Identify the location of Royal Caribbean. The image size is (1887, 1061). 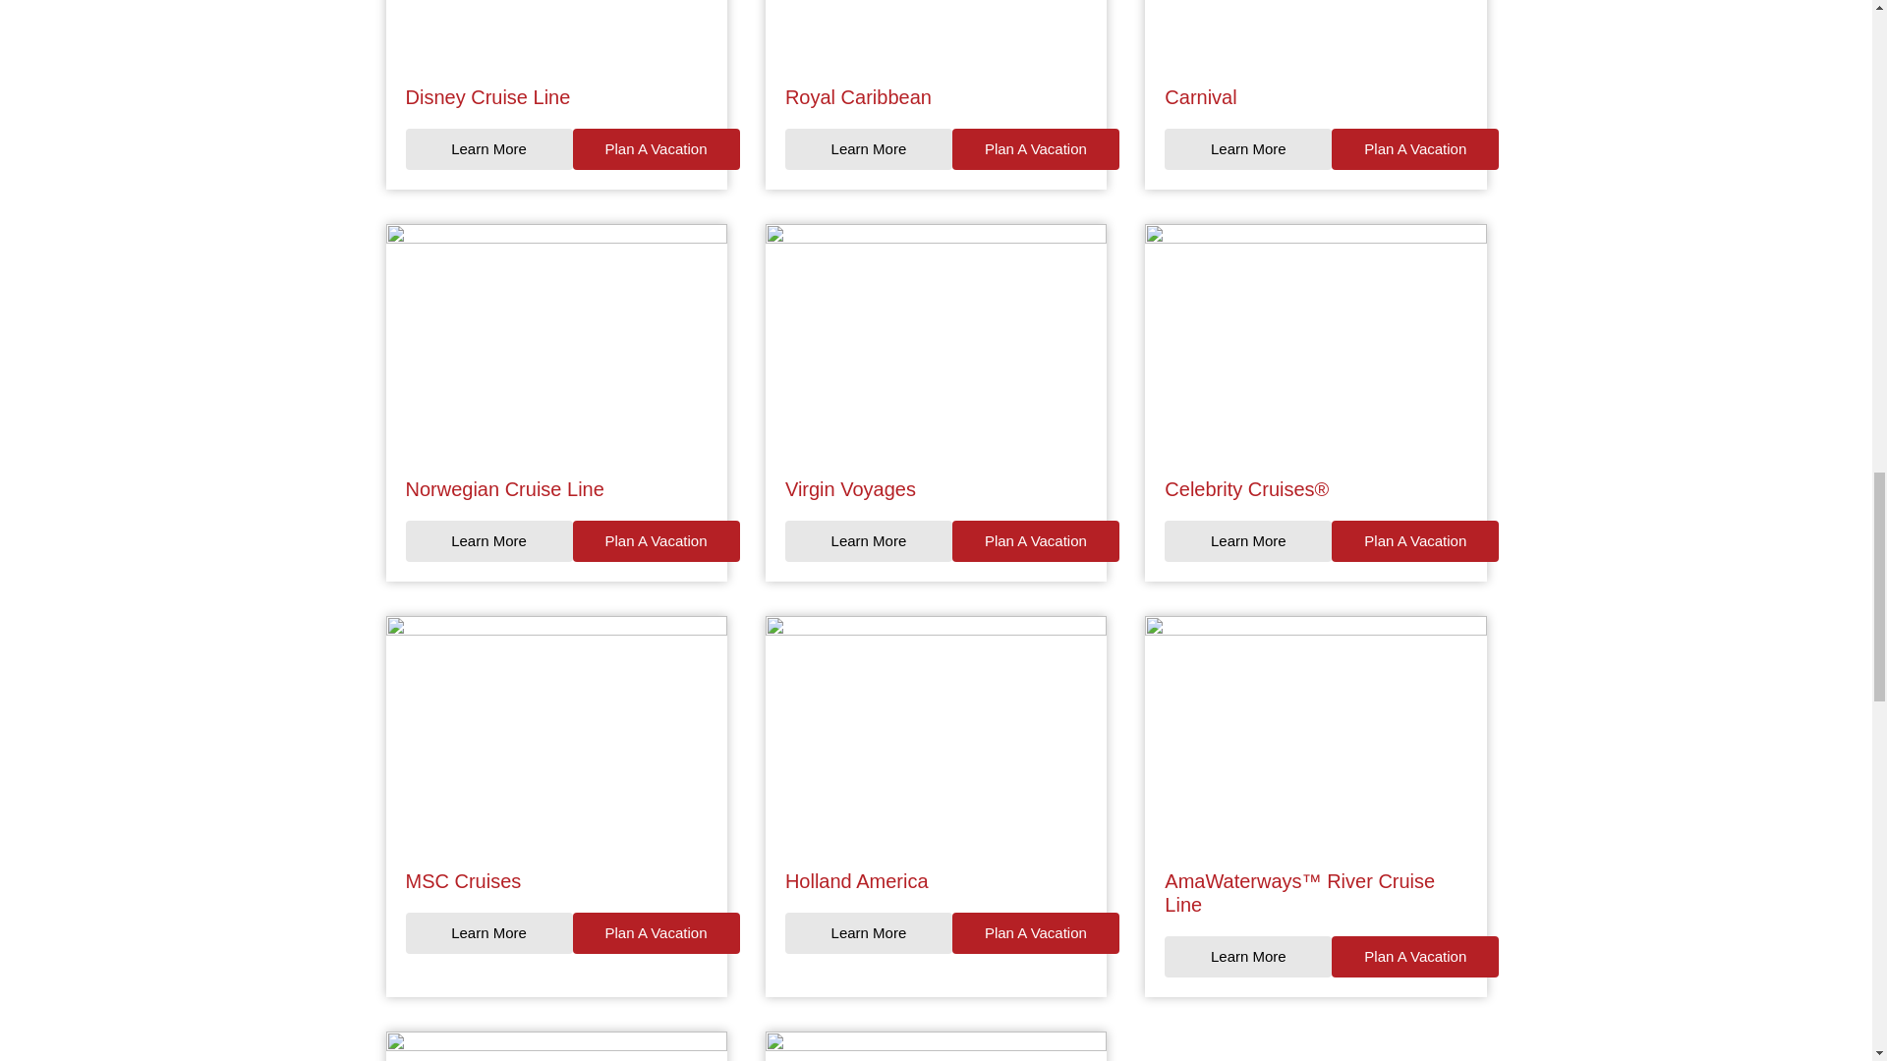
(858, 96).